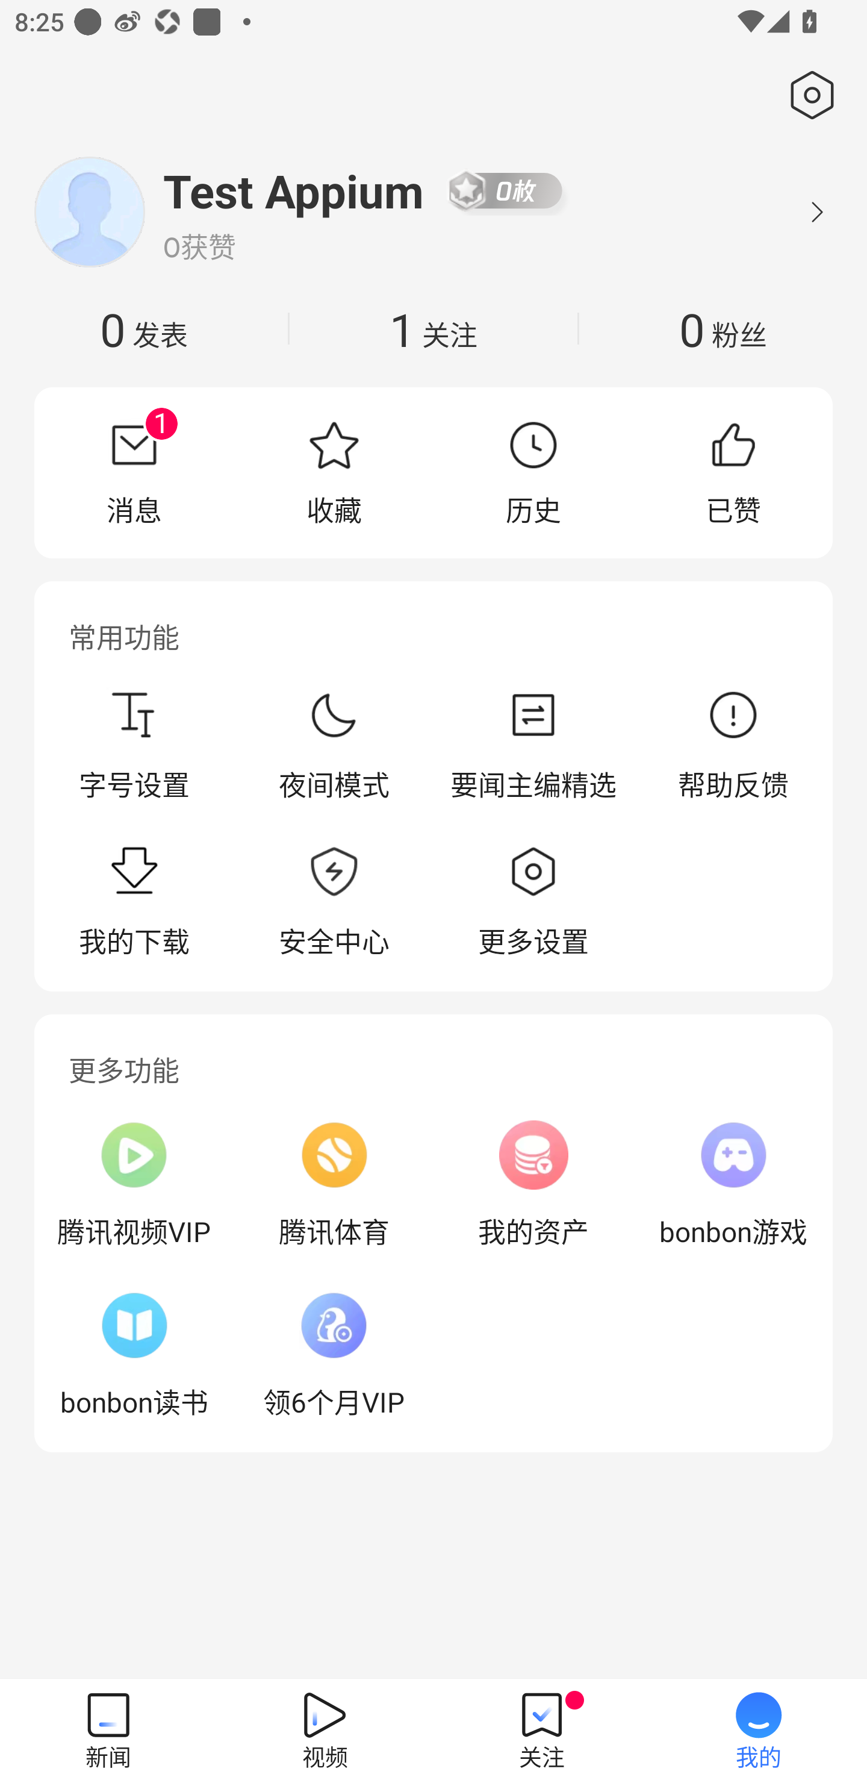 Image resolution: width=867 pixels, height=1783 pixels. I want to click on 要闻主编精选，可点击, so click(533, 745).